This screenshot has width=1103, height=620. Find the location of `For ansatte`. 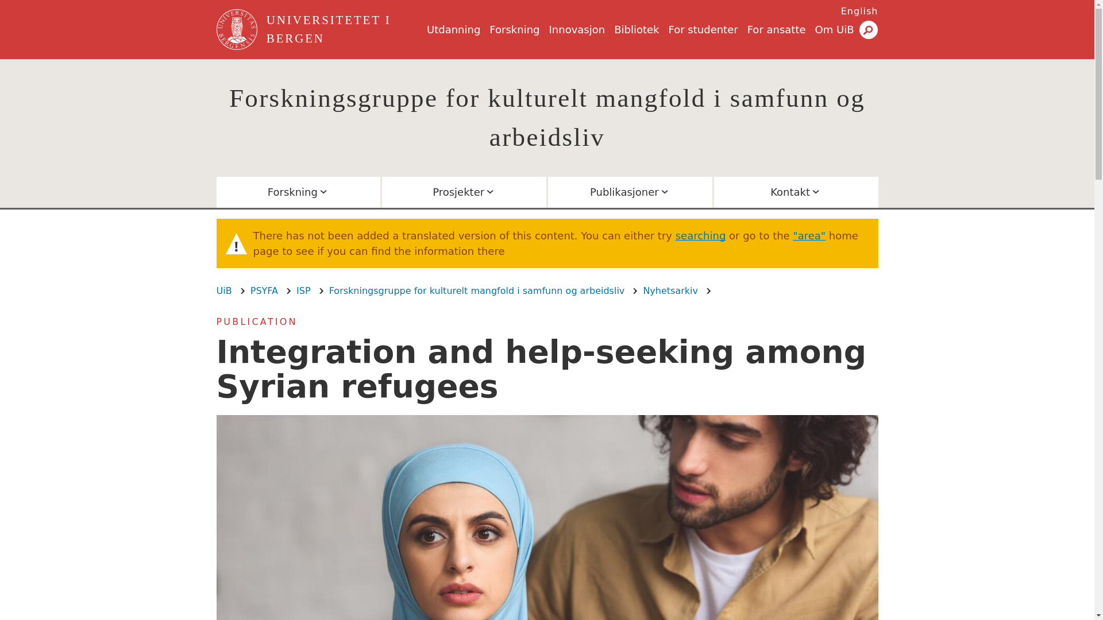

For ansatte is located at coordinates (777, 29).